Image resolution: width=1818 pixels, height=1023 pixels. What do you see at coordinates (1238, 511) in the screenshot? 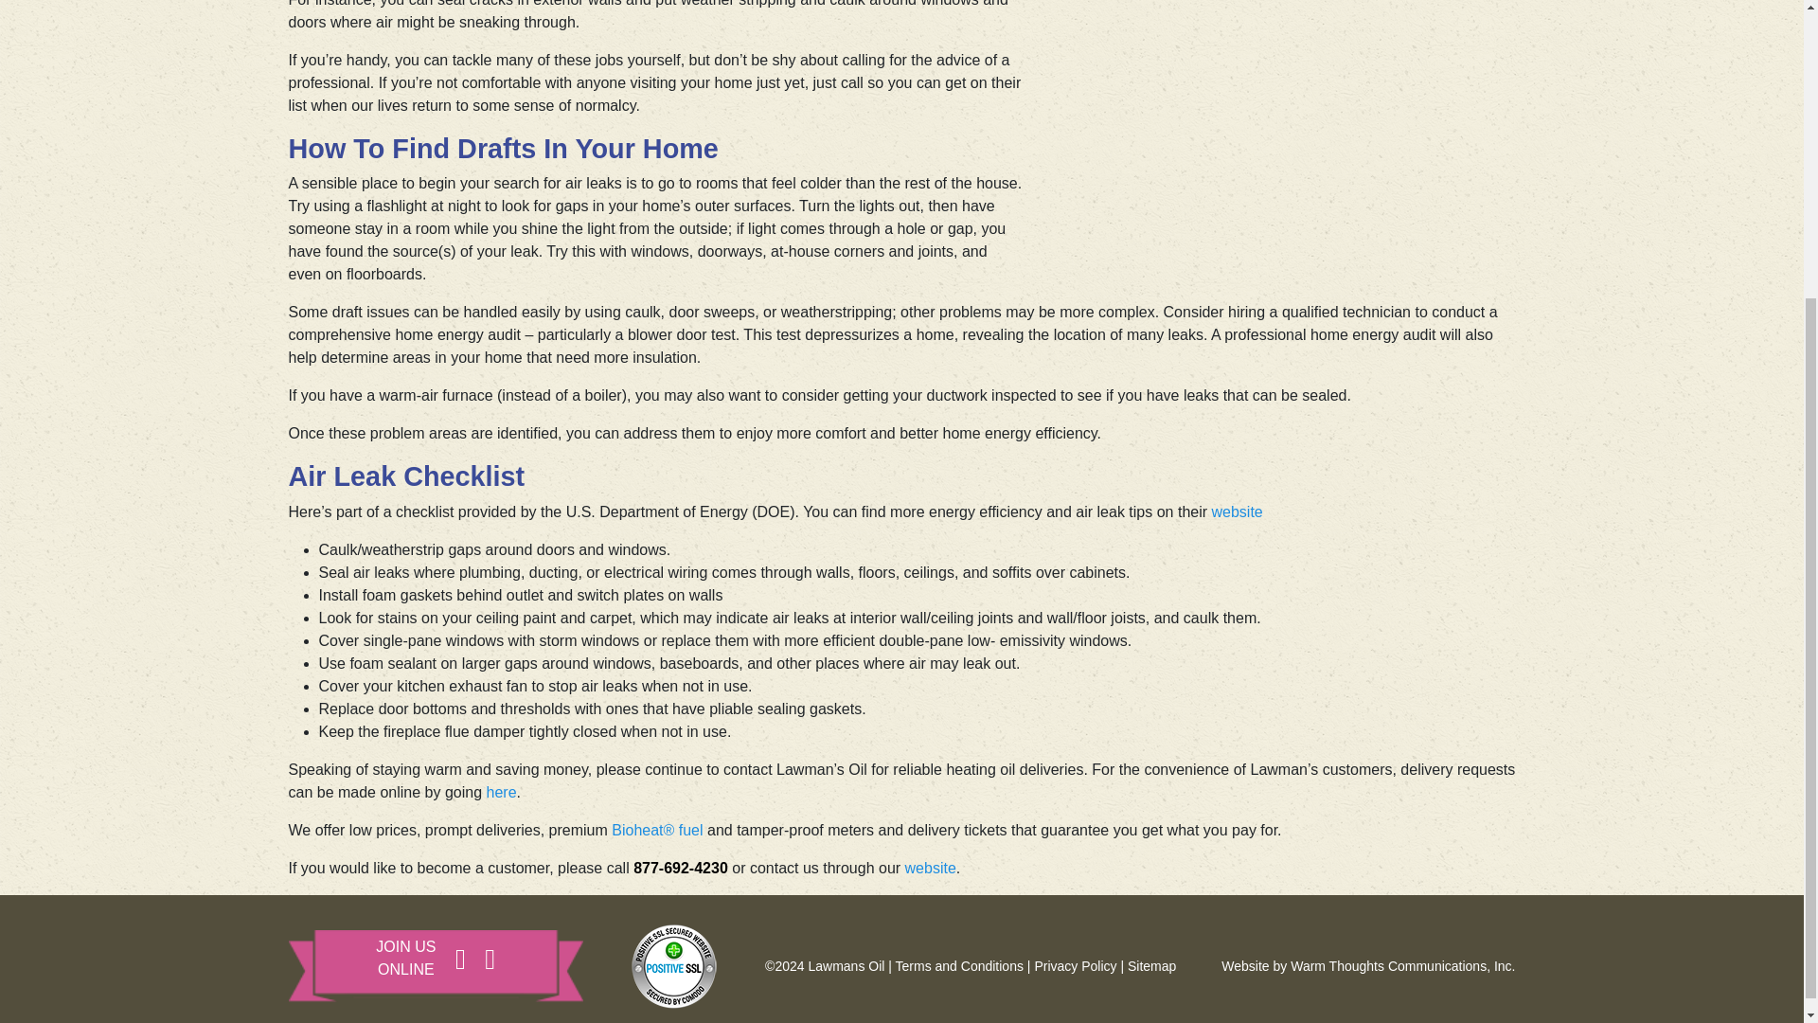
I see `website` at bounding box center [1238, 511].